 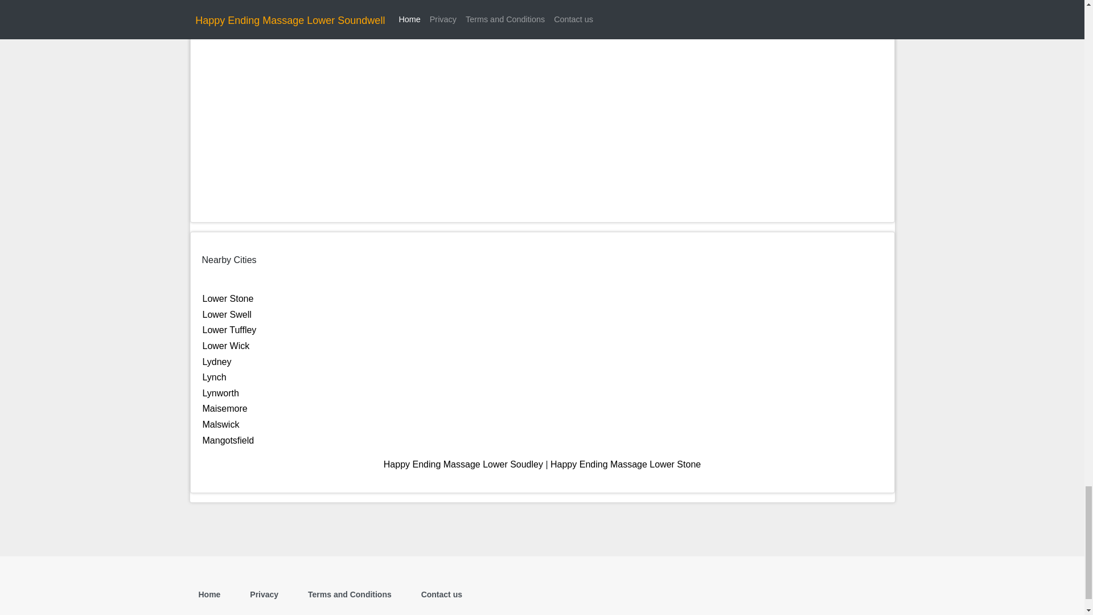 I want to click on Lynworth, so click(x=221, y=393).